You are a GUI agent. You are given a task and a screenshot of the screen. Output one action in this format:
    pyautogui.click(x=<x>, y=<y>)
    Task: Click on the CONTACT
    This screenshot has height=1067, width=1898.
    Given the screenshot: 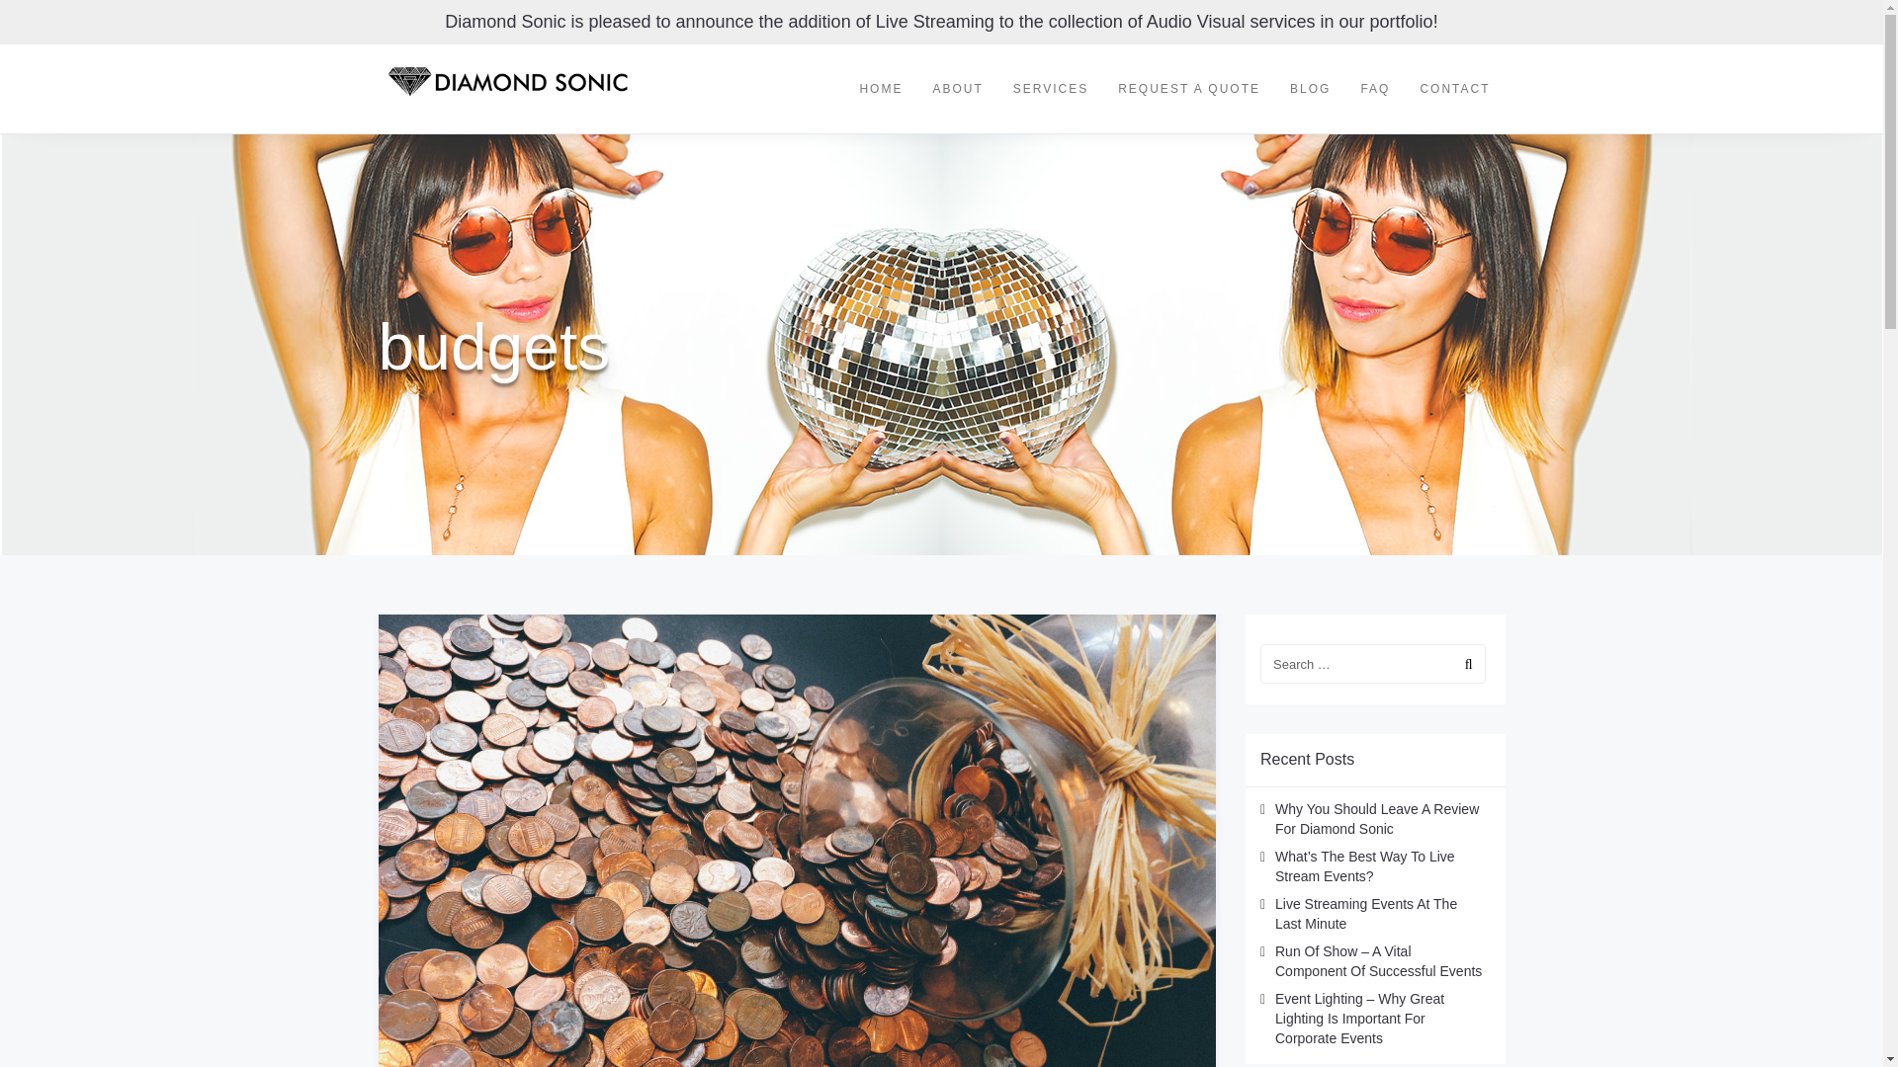 What is the action you would take?
    pyautogui.click(x=1454, y=89)
    